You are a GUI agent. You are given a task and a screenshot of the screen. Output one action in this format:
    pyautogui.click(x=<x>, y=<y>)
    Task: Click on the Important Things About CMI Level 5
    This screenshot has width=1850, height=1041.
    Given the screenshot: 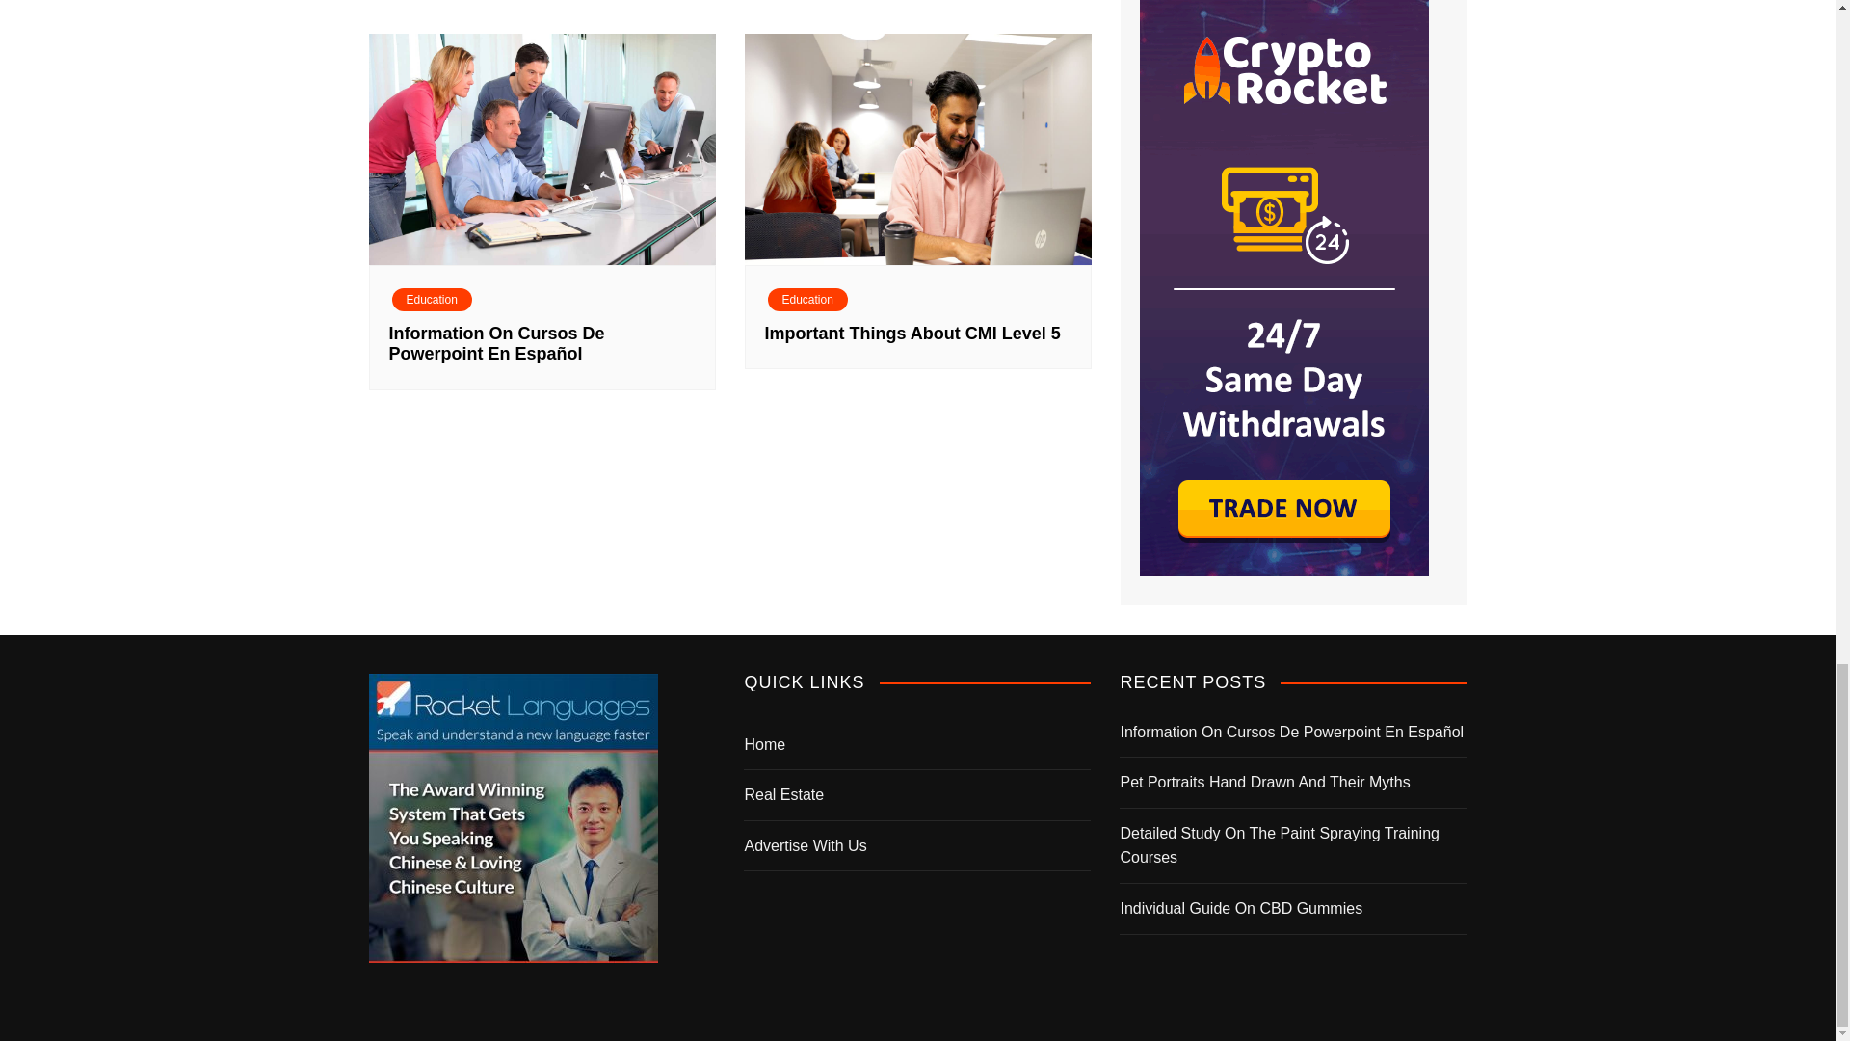 What is the action you would take?
    pyautogui.click(x=912, y=334)
    